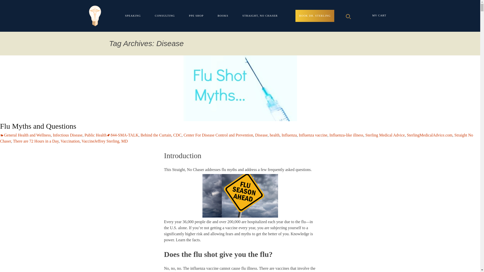 The height and width of the screenshot is (272, 484). I want to click on PPE SHOP, so click(196, 16).